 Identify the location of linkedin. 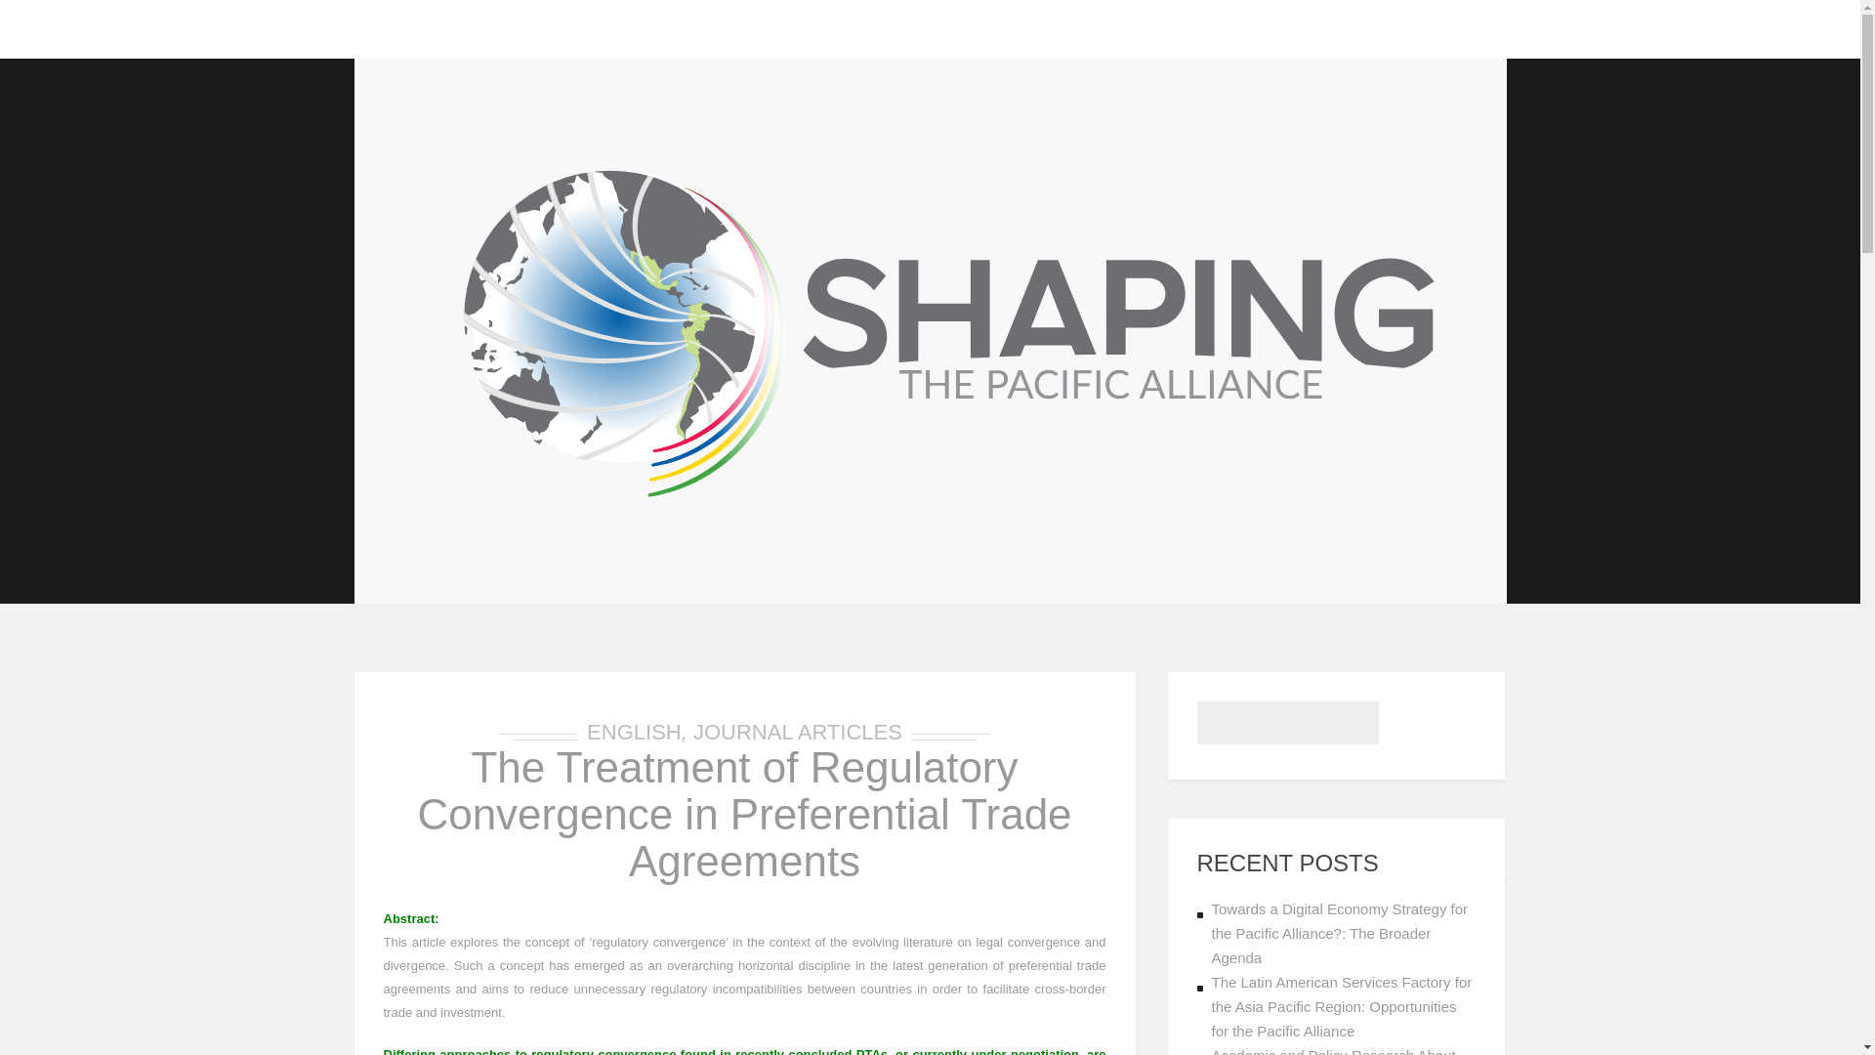
(1488, 29).